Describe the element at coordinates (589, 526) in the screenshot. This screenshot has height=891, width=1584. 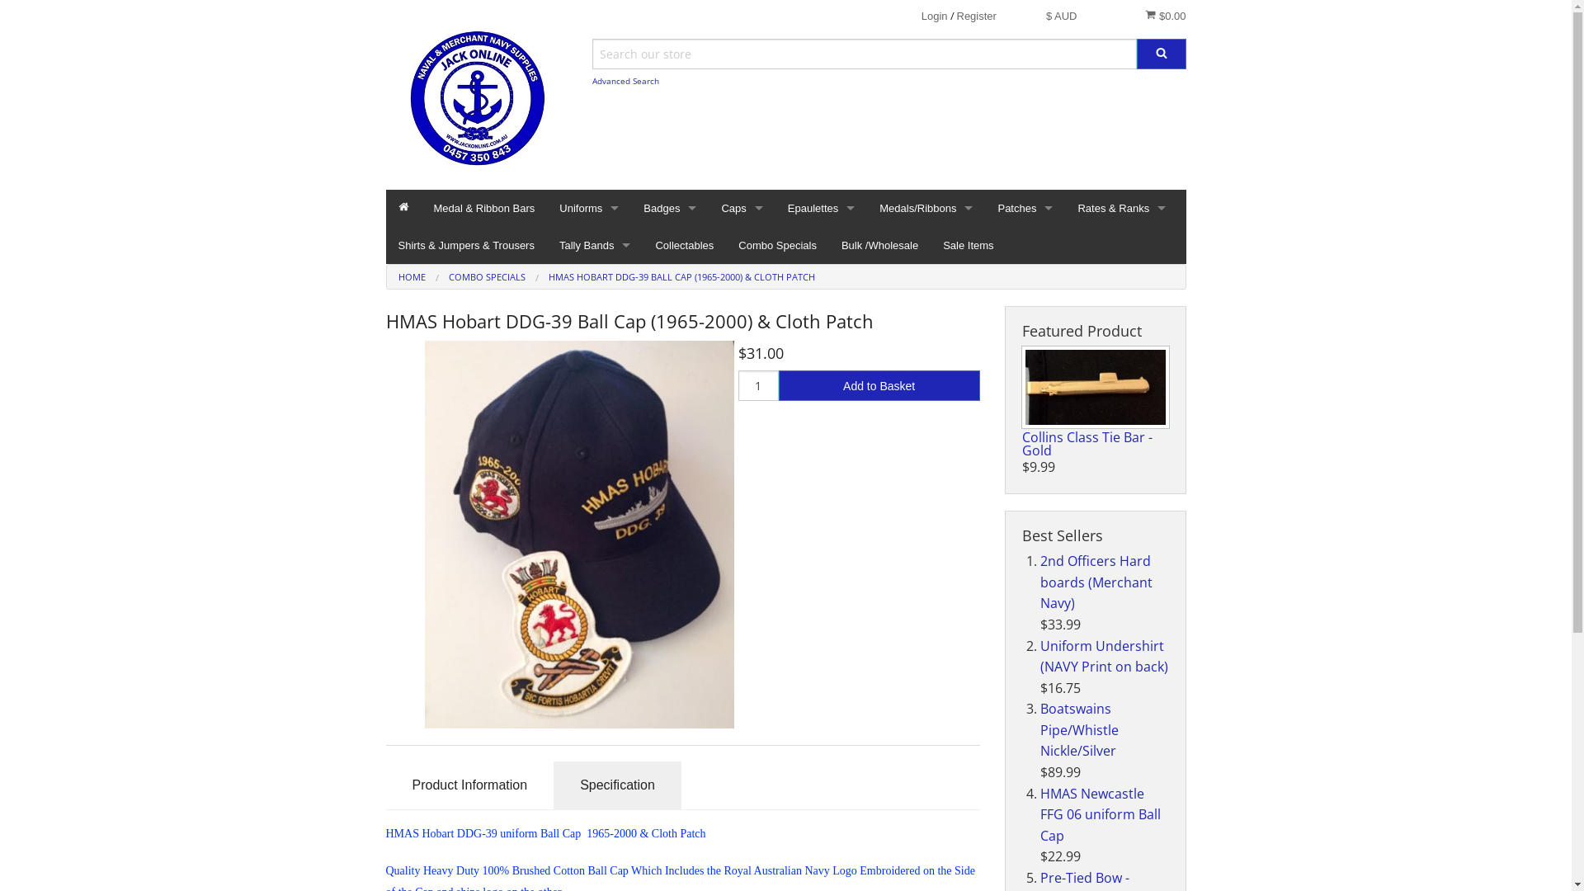
I see `Tie-Pins/Bars` at that location.